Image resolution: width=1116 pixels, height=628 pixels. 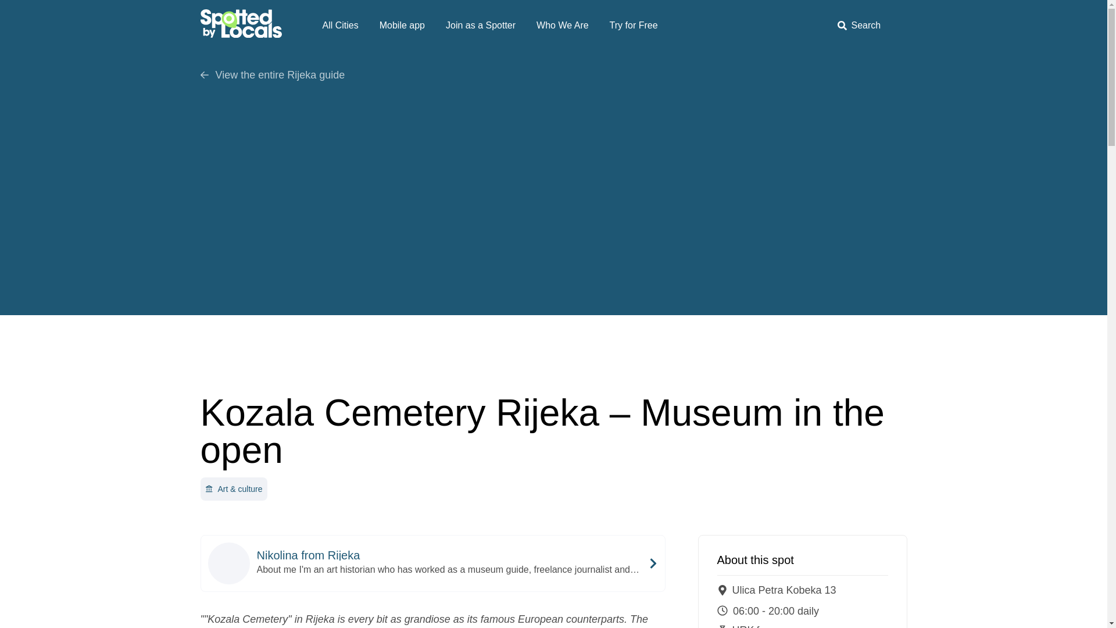 What do you see at coordinates (339, 26) in the screenshot?
I see `All Cities` at bounding box center [339, 26].